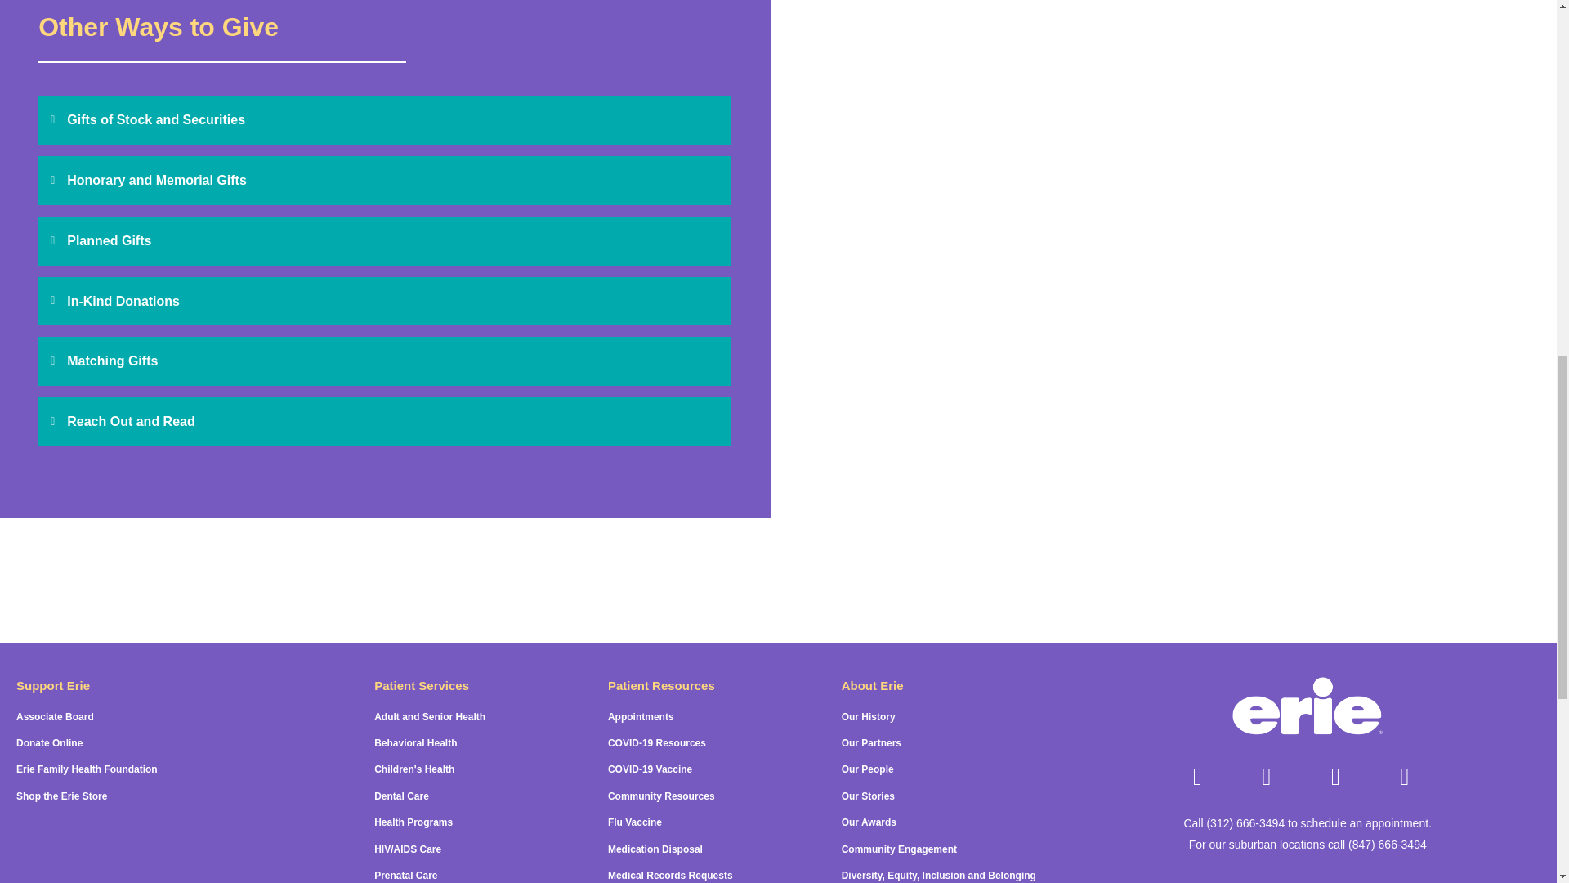  What do you see at coordinates (1267, 777) in the screenshot?
I see `Instagram` at bounding box center [1267, 777].